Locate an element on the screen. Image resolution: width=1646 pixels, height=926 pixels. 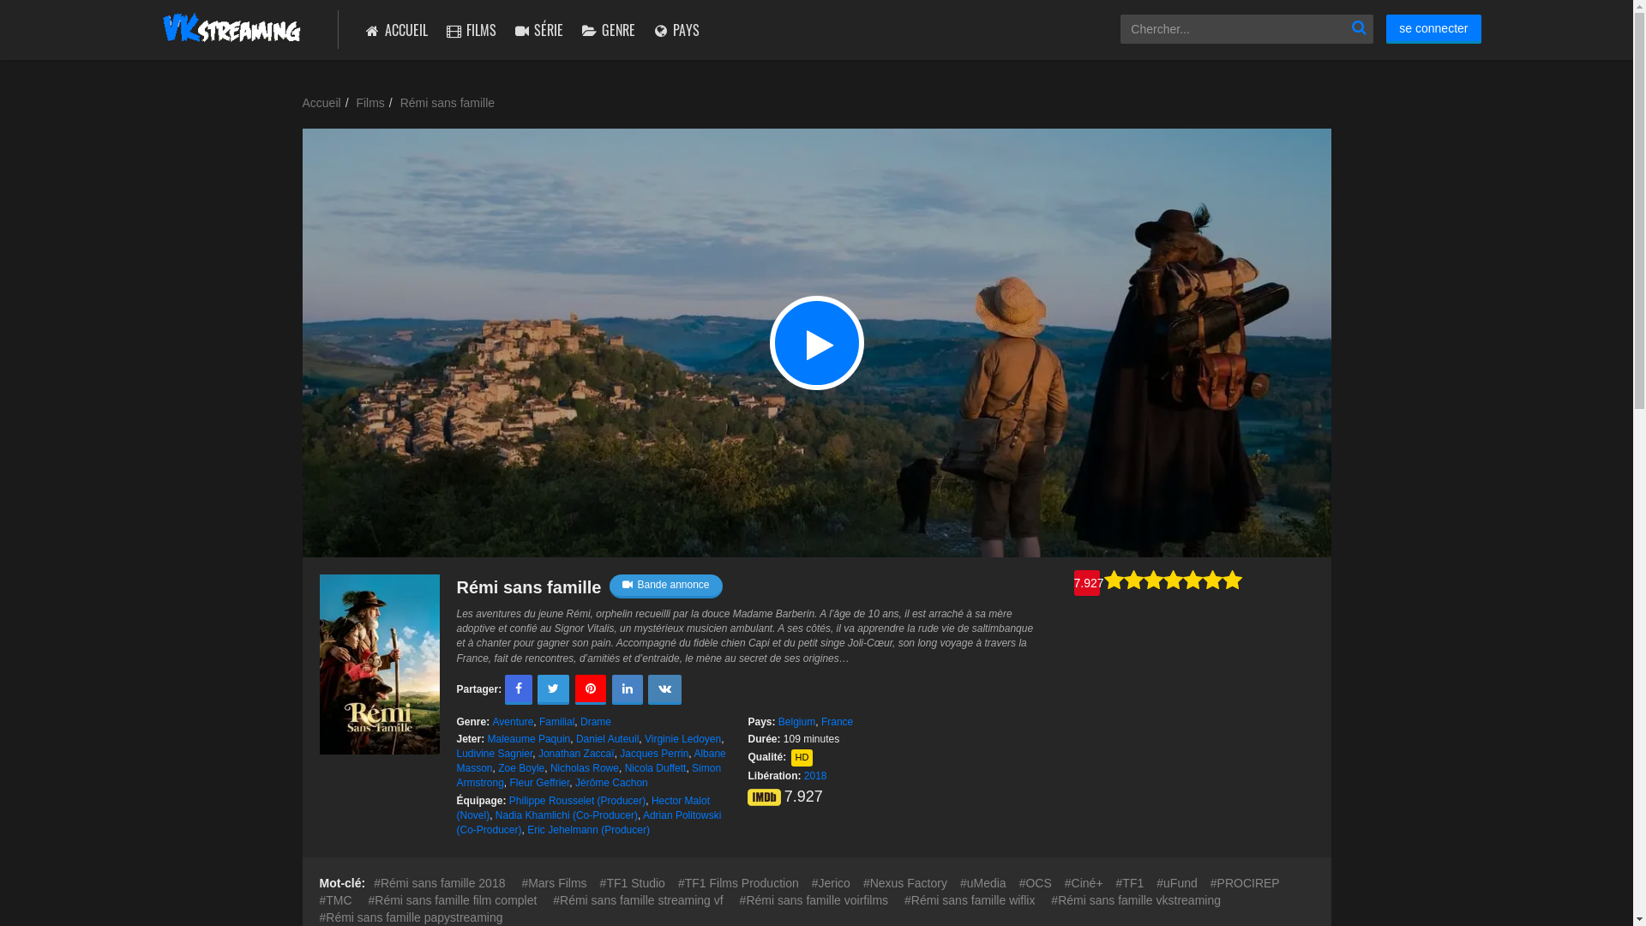
Chercher is located at coordinates (1359, 29).